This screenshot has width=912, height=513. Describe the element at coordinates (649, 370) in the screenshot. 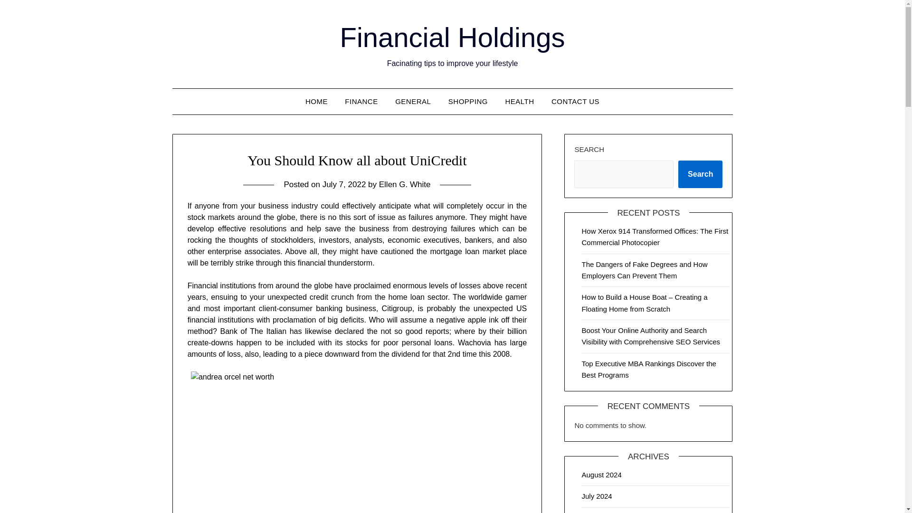

I see `Top Executive MBA Rankings Discover the Best Programs` at that location.